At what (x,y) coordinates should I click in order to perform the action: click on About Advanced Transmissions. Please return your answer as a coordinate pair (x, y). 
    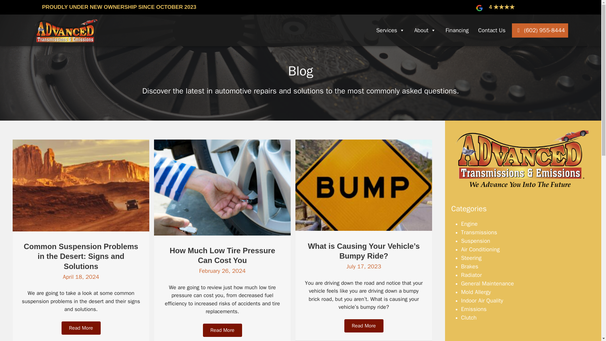
    Looking at the image, I should click on (523, 159).